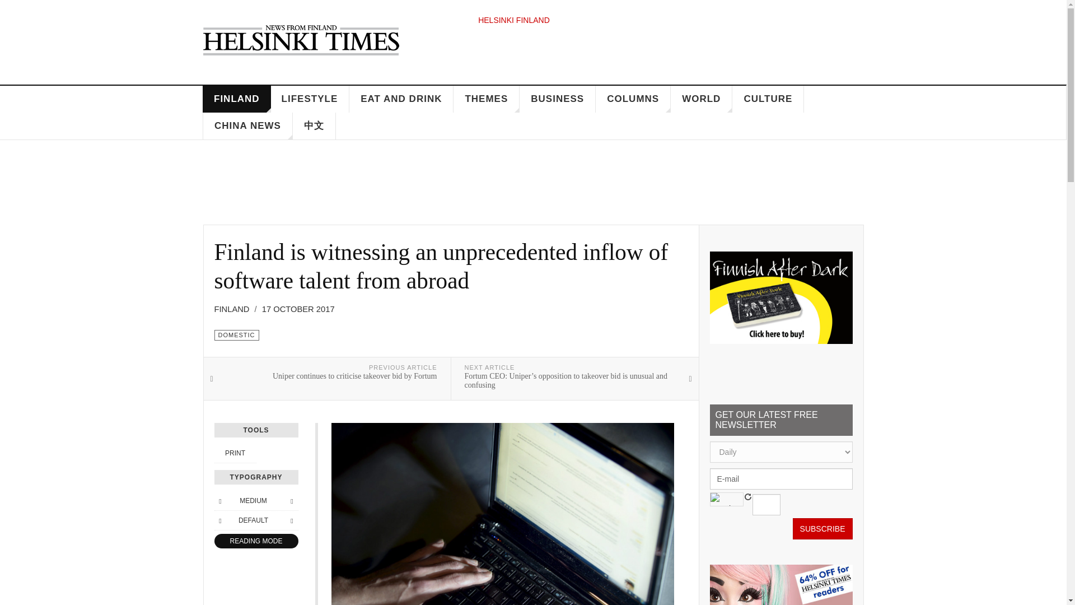 The width and height of the screenshot is (1075, 605). Describe the element at coordinates (514, 20) in the screenshot. I see `HELSINKI FINLAND` at that location.